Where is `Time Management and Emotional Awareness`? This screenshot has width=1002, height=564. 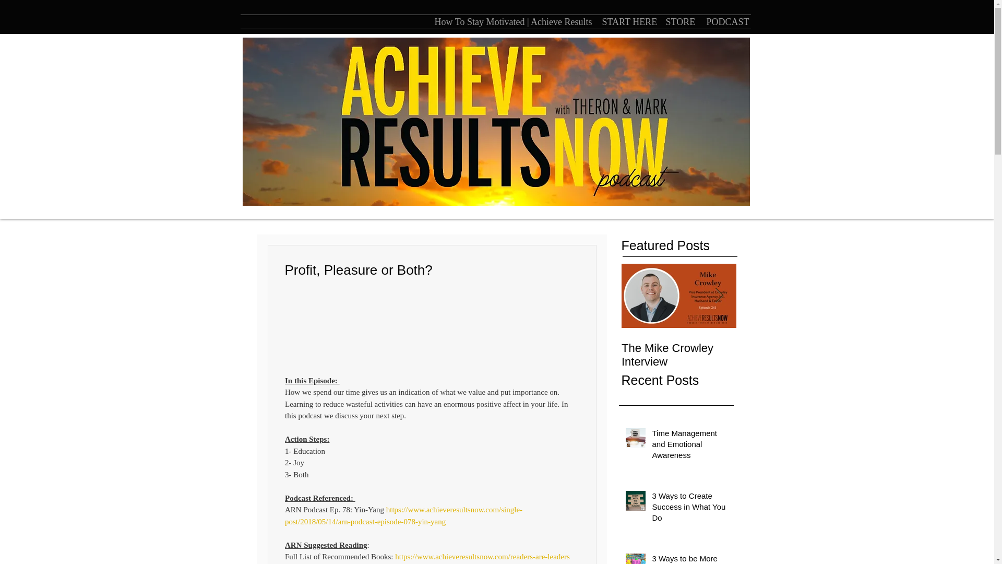
Time Management and Emotional Awareness is located at coordinates (689, 446).